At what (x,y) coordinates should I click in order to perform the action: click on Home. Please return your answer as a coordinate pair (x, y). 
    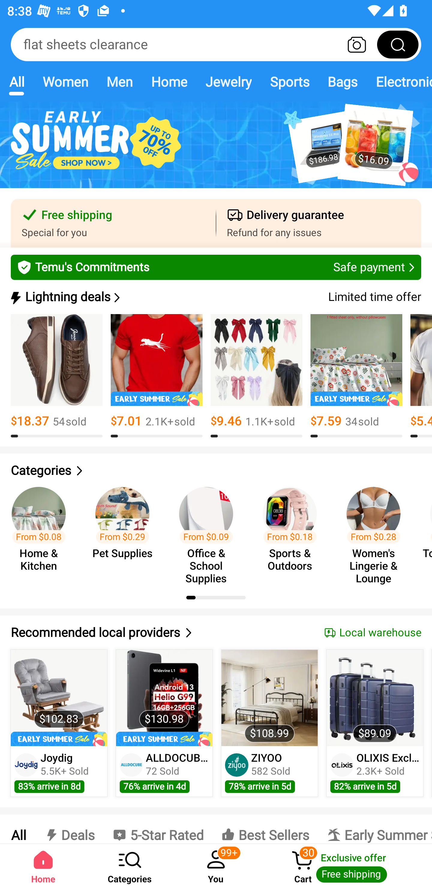
    Looking at the image, I should click on (169, 82).